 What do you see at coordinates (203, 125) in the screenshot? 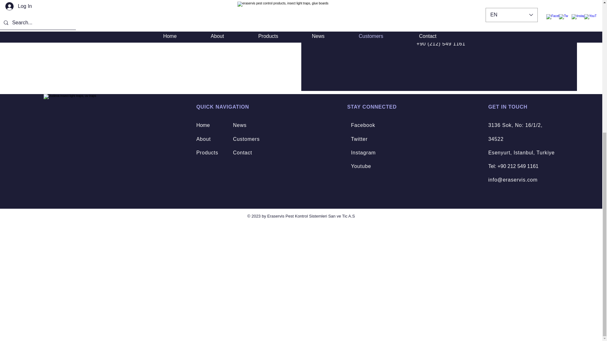
I see `Home` at bounding box center [203, 125].